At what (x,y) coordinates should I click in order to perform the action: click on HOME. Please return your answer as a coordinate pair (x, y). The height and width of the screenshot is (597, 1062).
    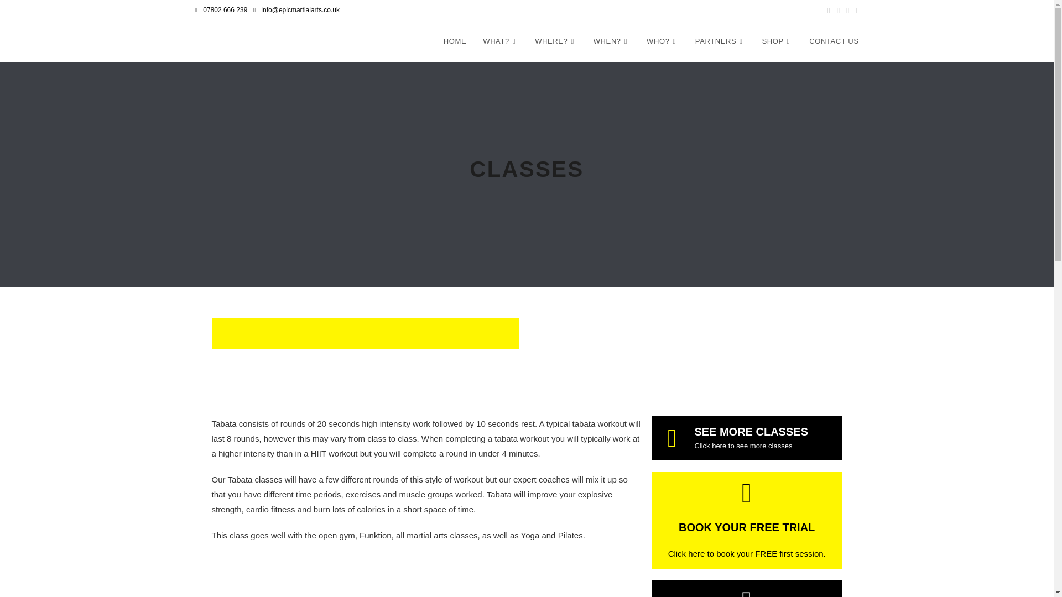
    Looking at the image, I should click on (455, 41).